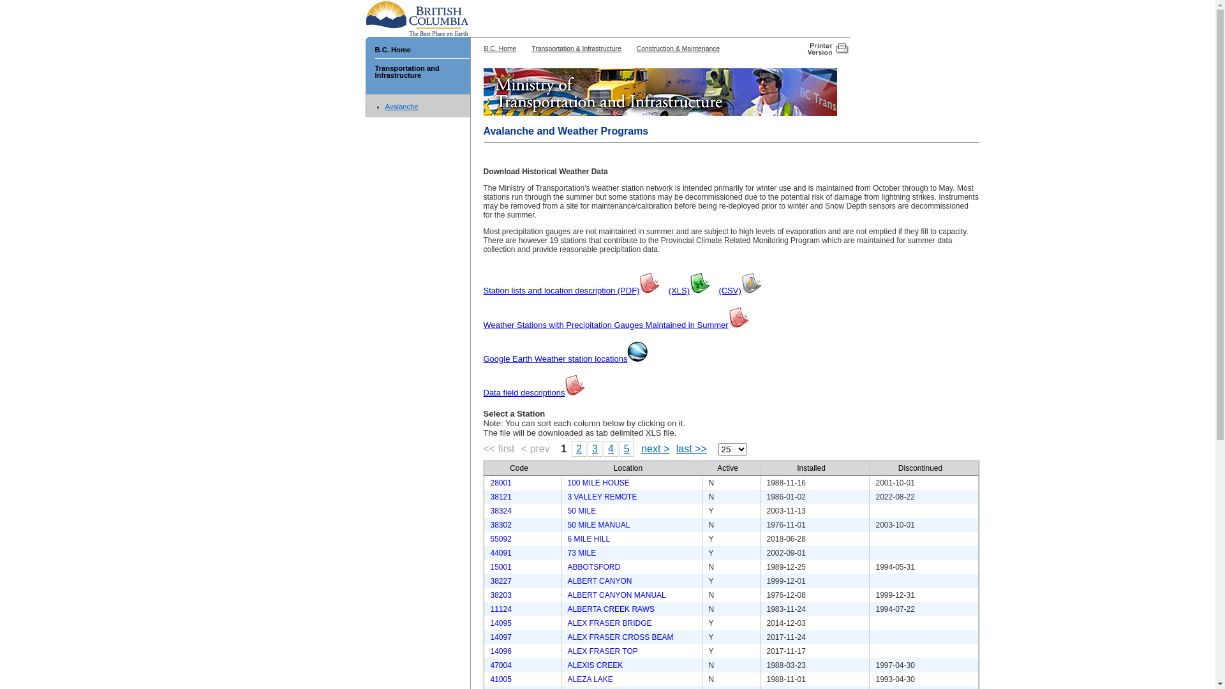 This screenshot has width=1225, height=689. What do you see at coordinates (598, 525) in the screenshot?
I see `50 MILE MANUAL` at bounding box center [598, 525].